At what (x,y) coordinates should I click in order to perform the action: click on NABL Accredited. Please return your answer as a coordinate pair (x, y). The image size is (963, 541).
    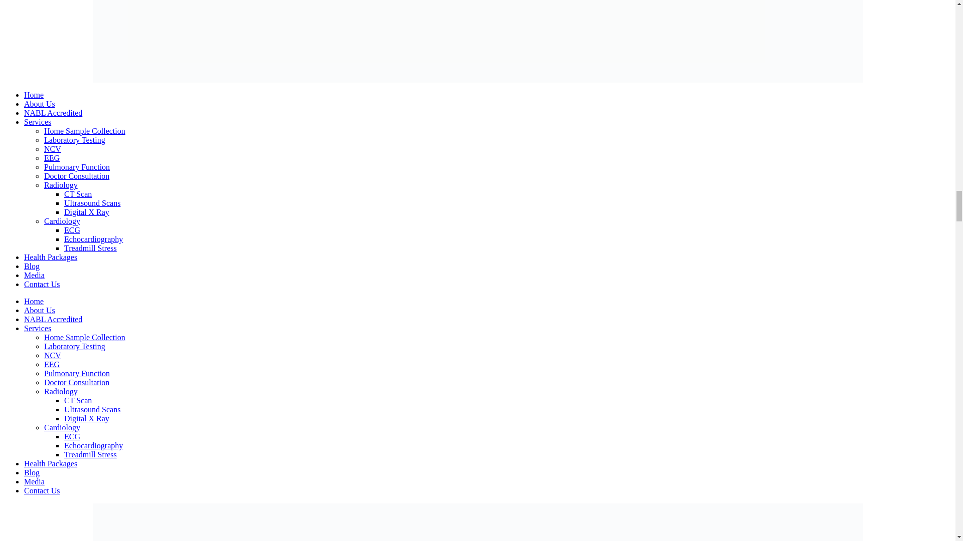
    Looking at the image, I should click on (53, 113).